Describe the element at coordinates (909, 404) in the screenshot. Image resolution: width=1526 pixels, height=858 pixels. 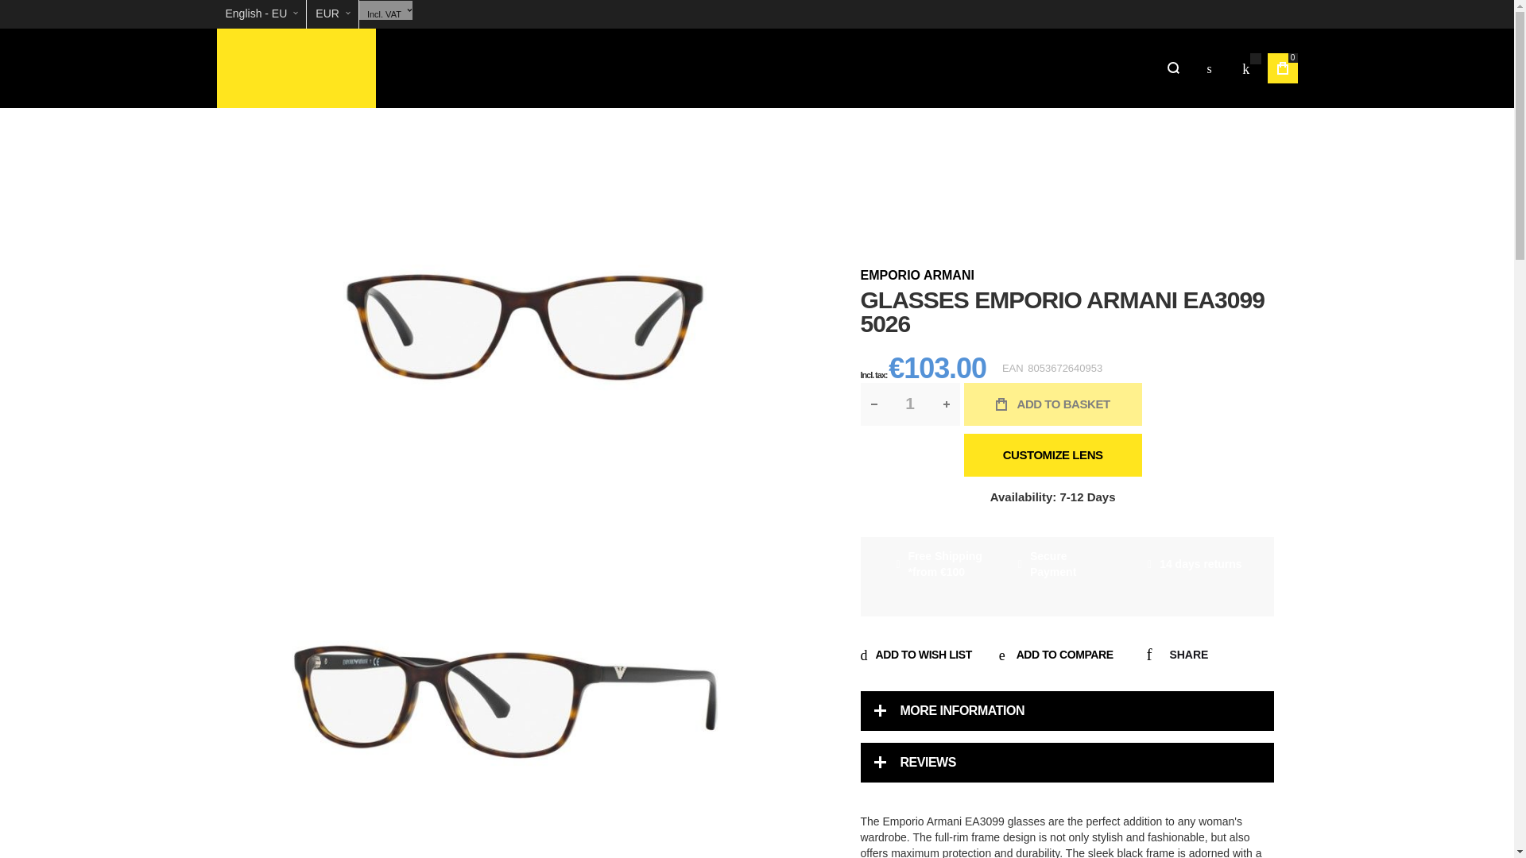
I see `1` at that location.